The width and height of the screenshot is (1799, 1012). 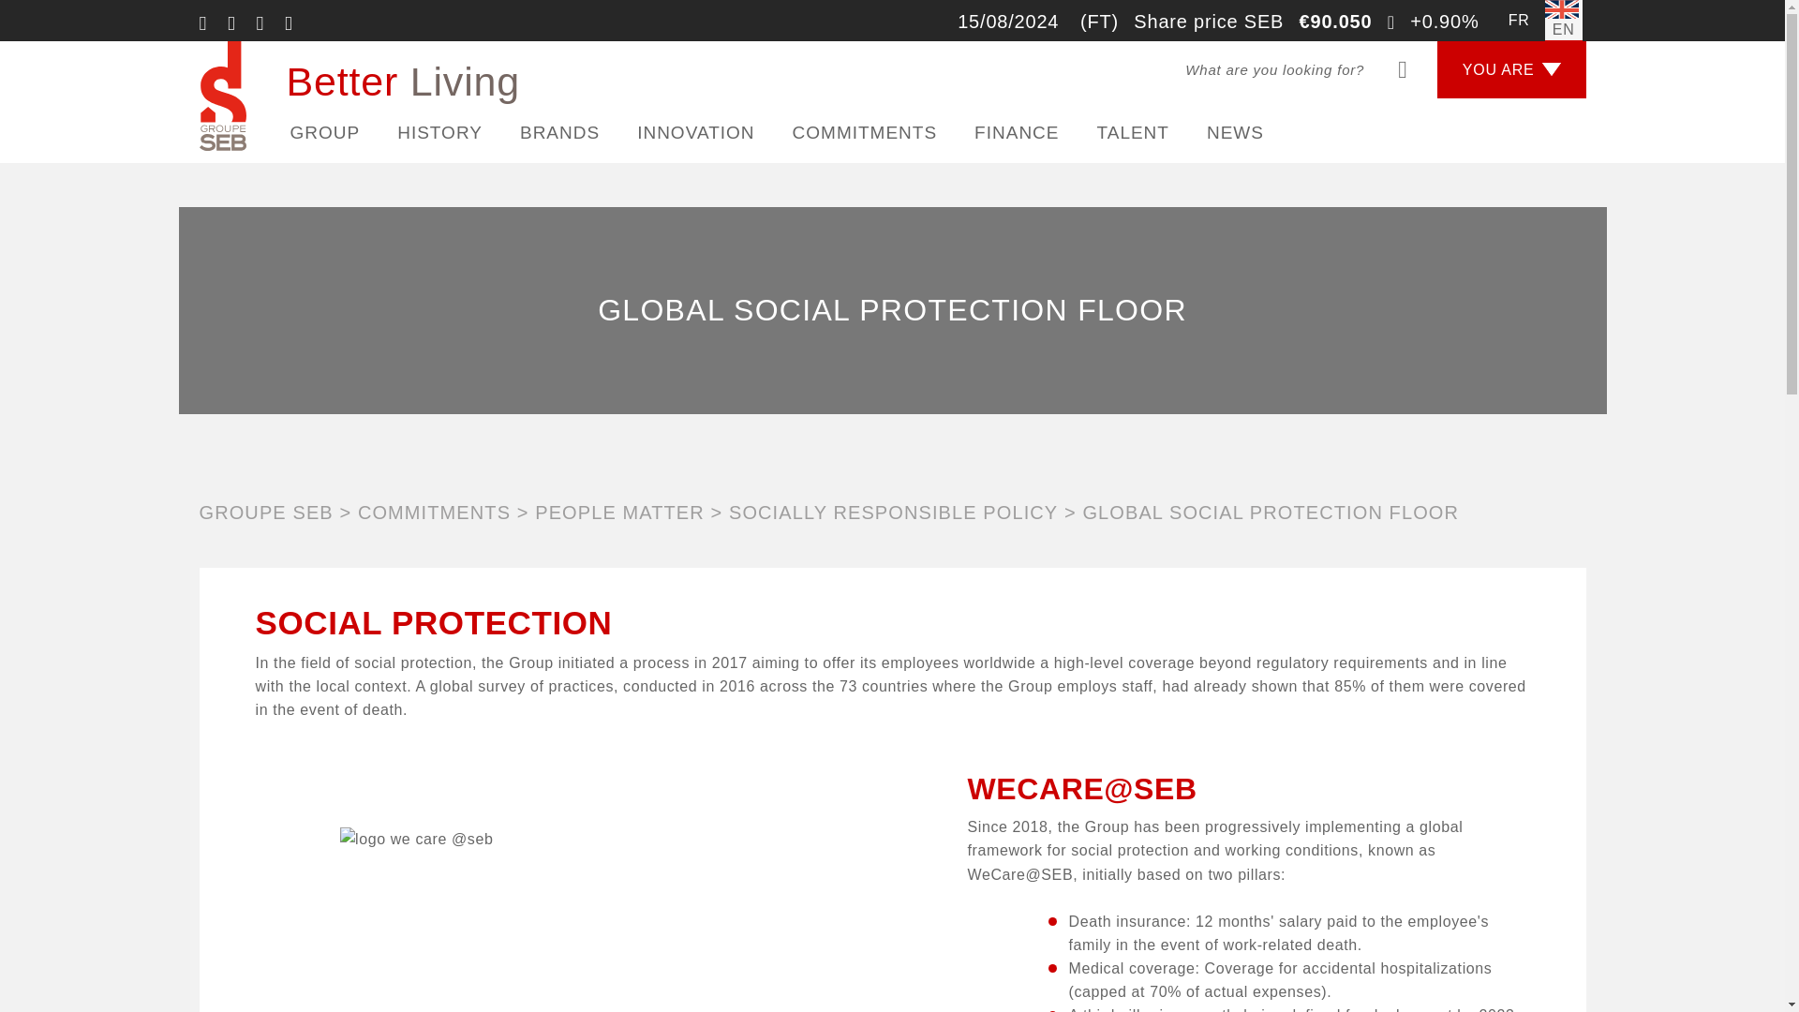 I want to click on GROUP, so click(x=325, y=133).